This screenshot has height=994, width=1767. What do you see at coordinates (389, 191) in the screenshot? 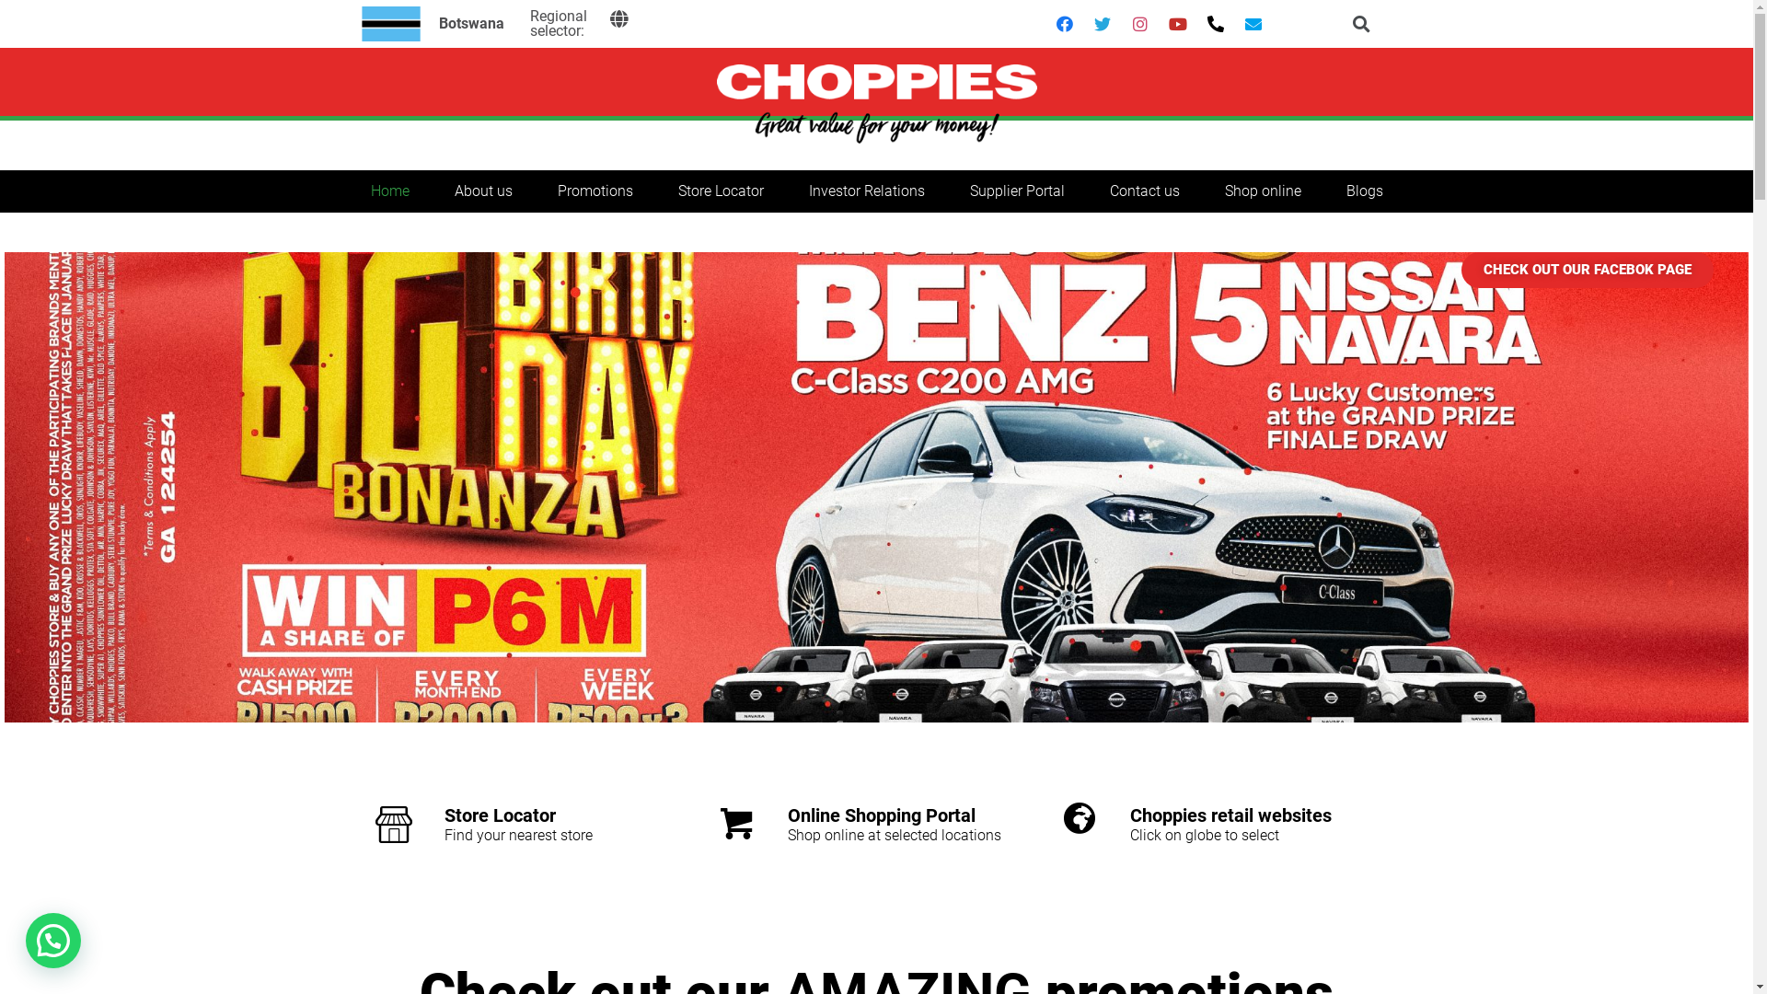
I see `Home` at bounding box center [389, 191].